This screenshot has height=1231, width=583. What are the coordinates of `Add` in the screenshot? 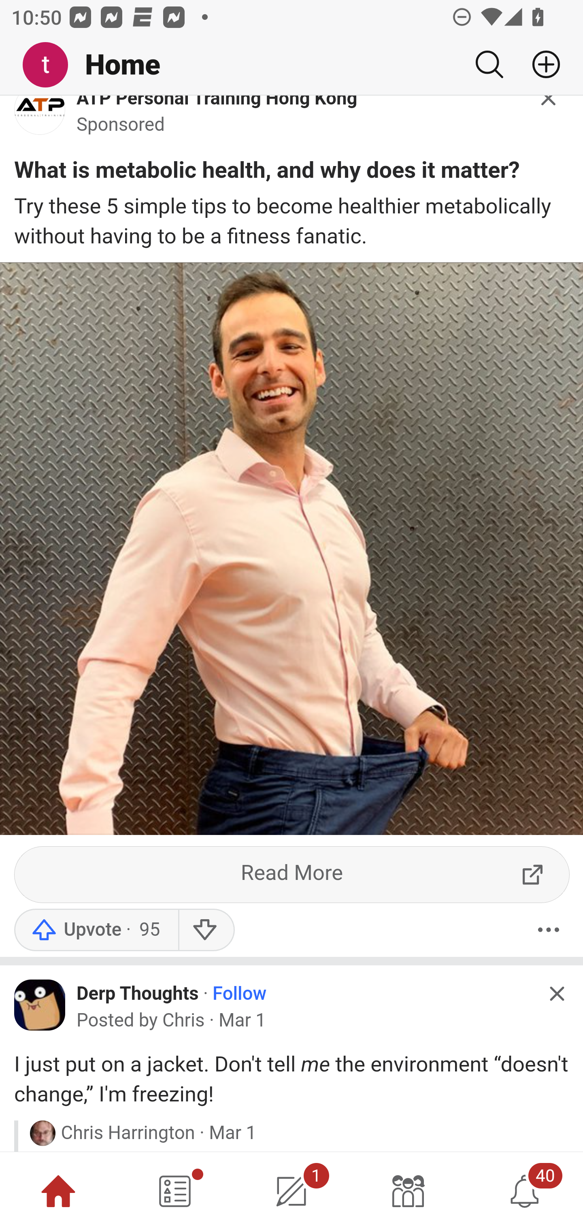 It's located at (540, 64).